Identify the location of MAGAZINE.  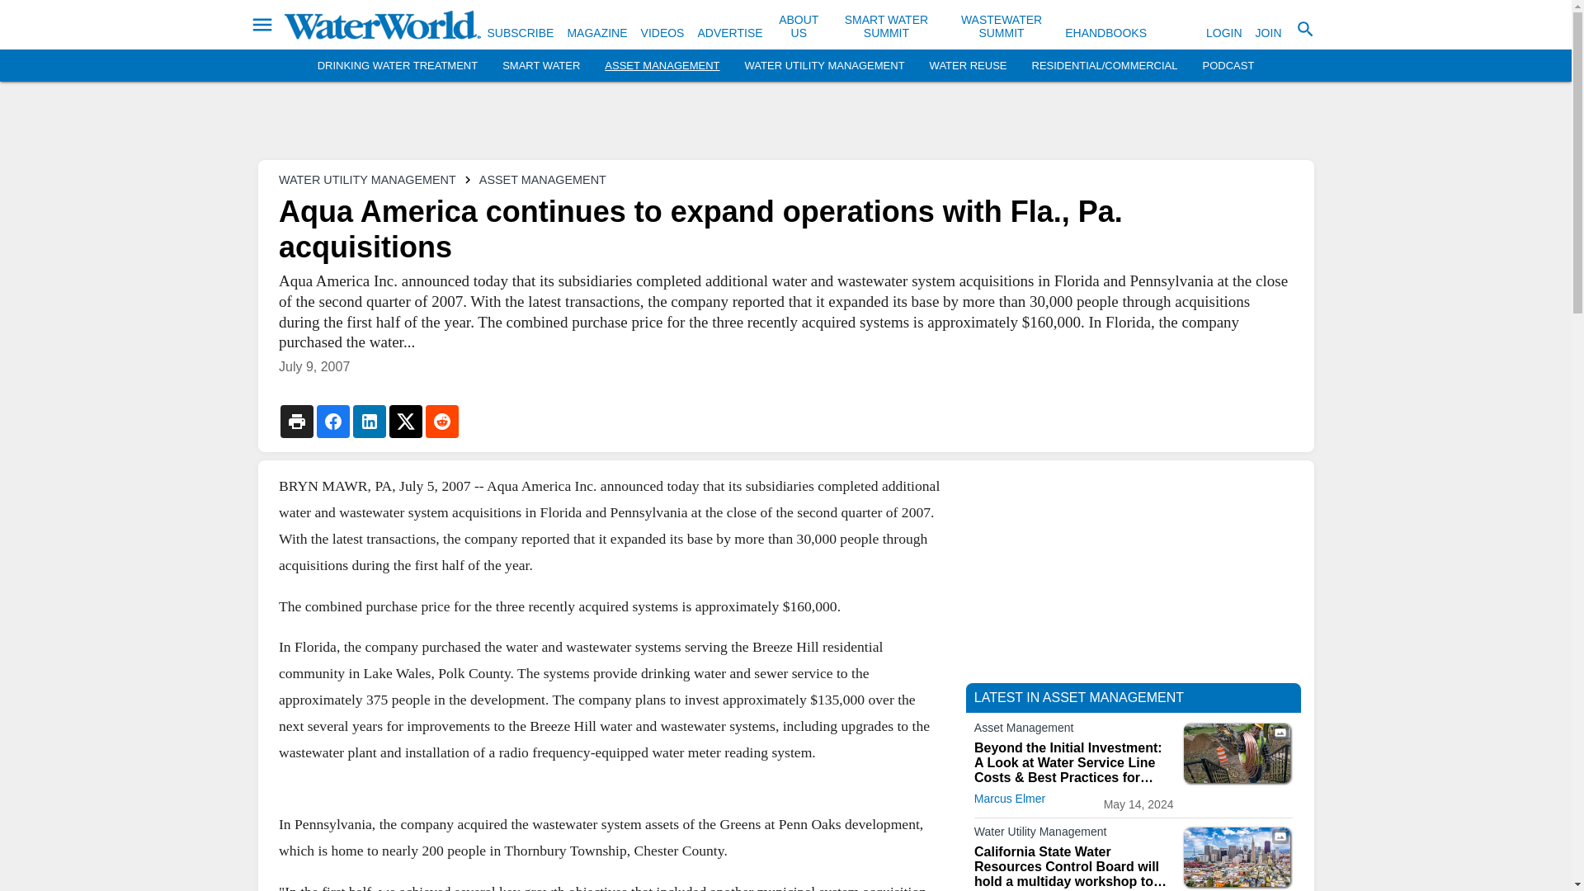
(597, 33).